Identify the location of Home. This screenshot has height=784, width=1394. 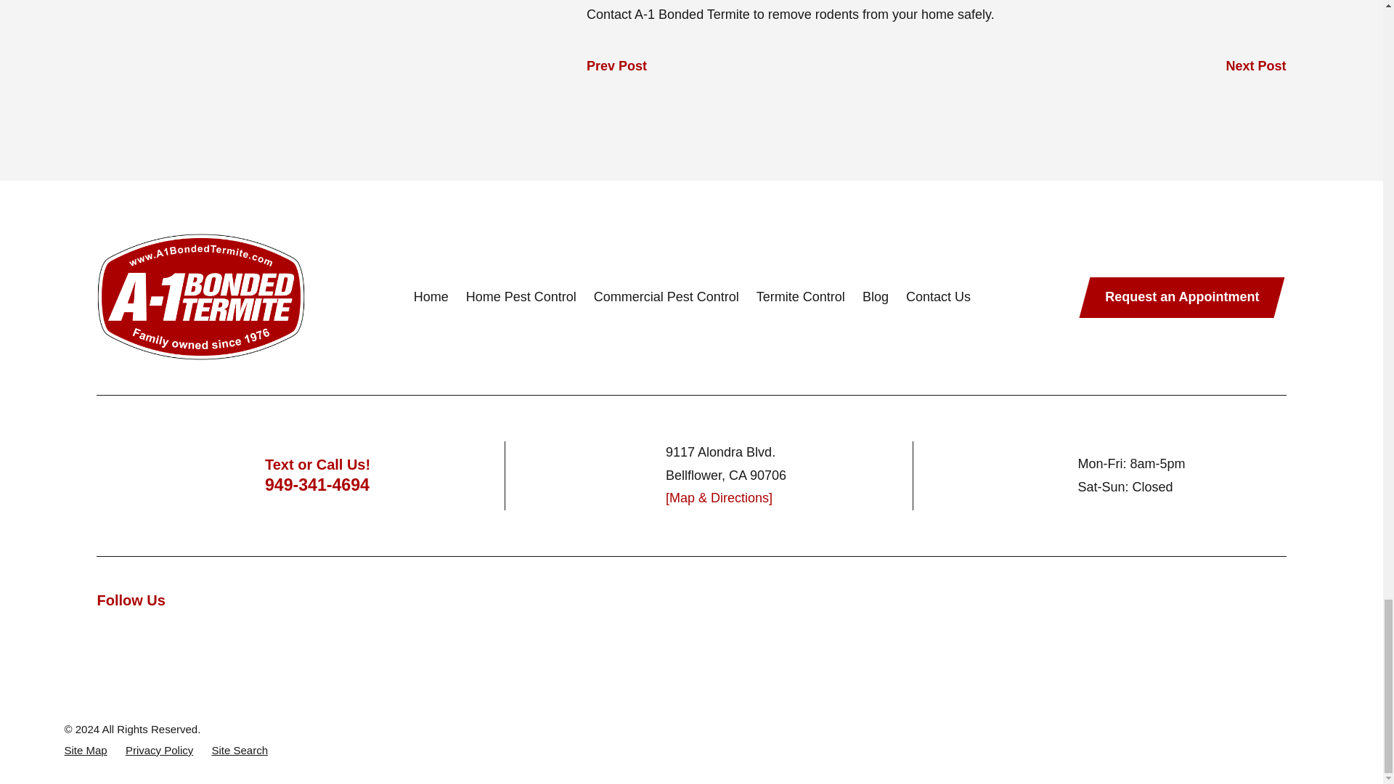
(200, 296).